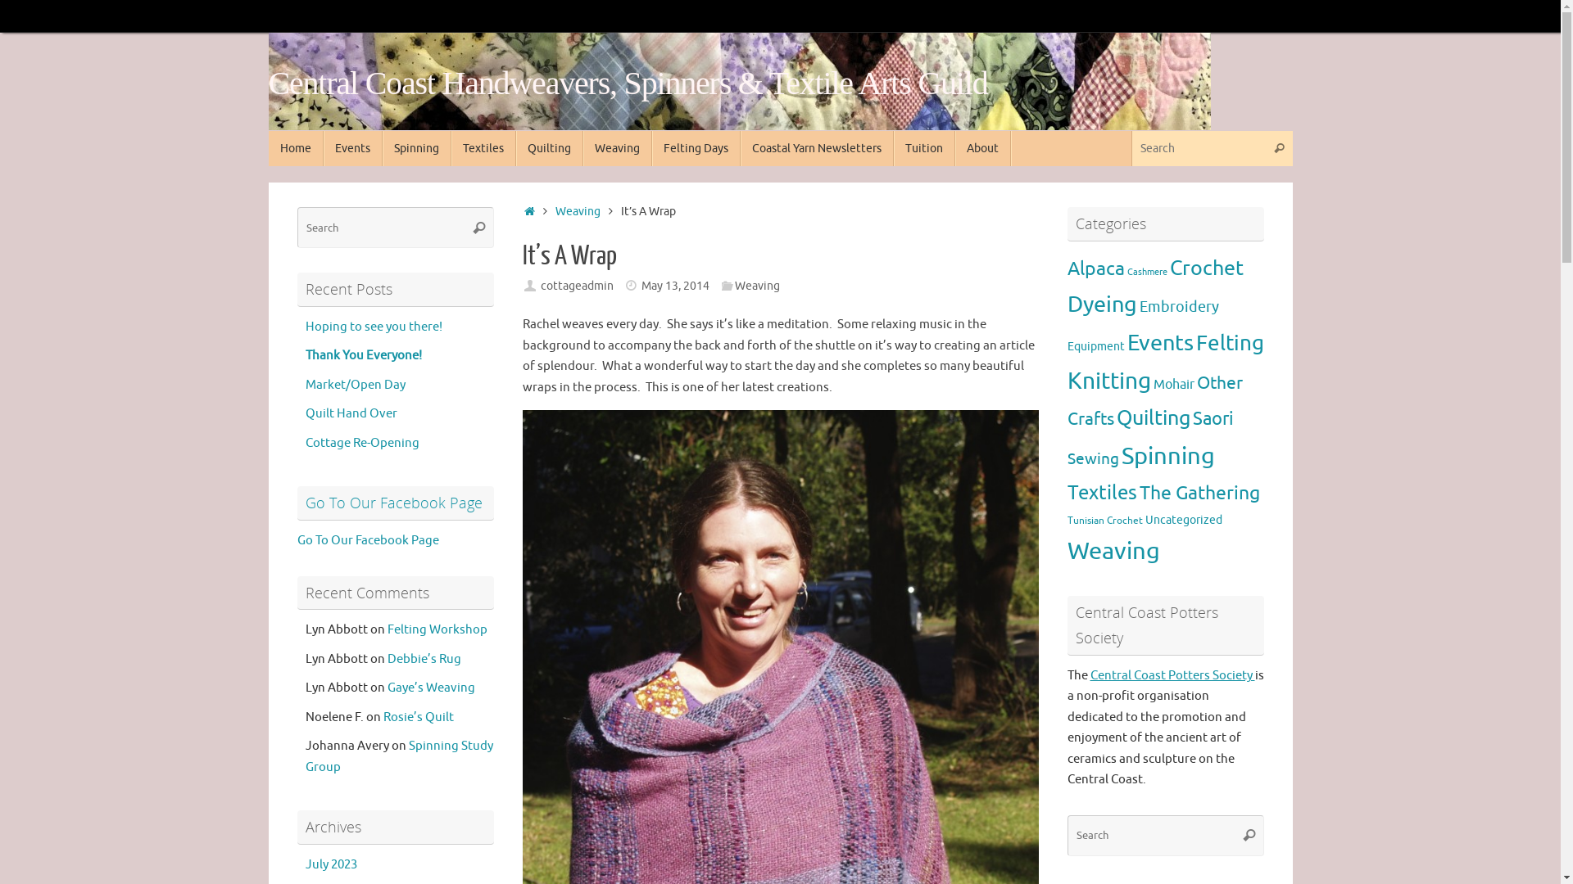  I want to click on Sewing, so click(1093, 459).